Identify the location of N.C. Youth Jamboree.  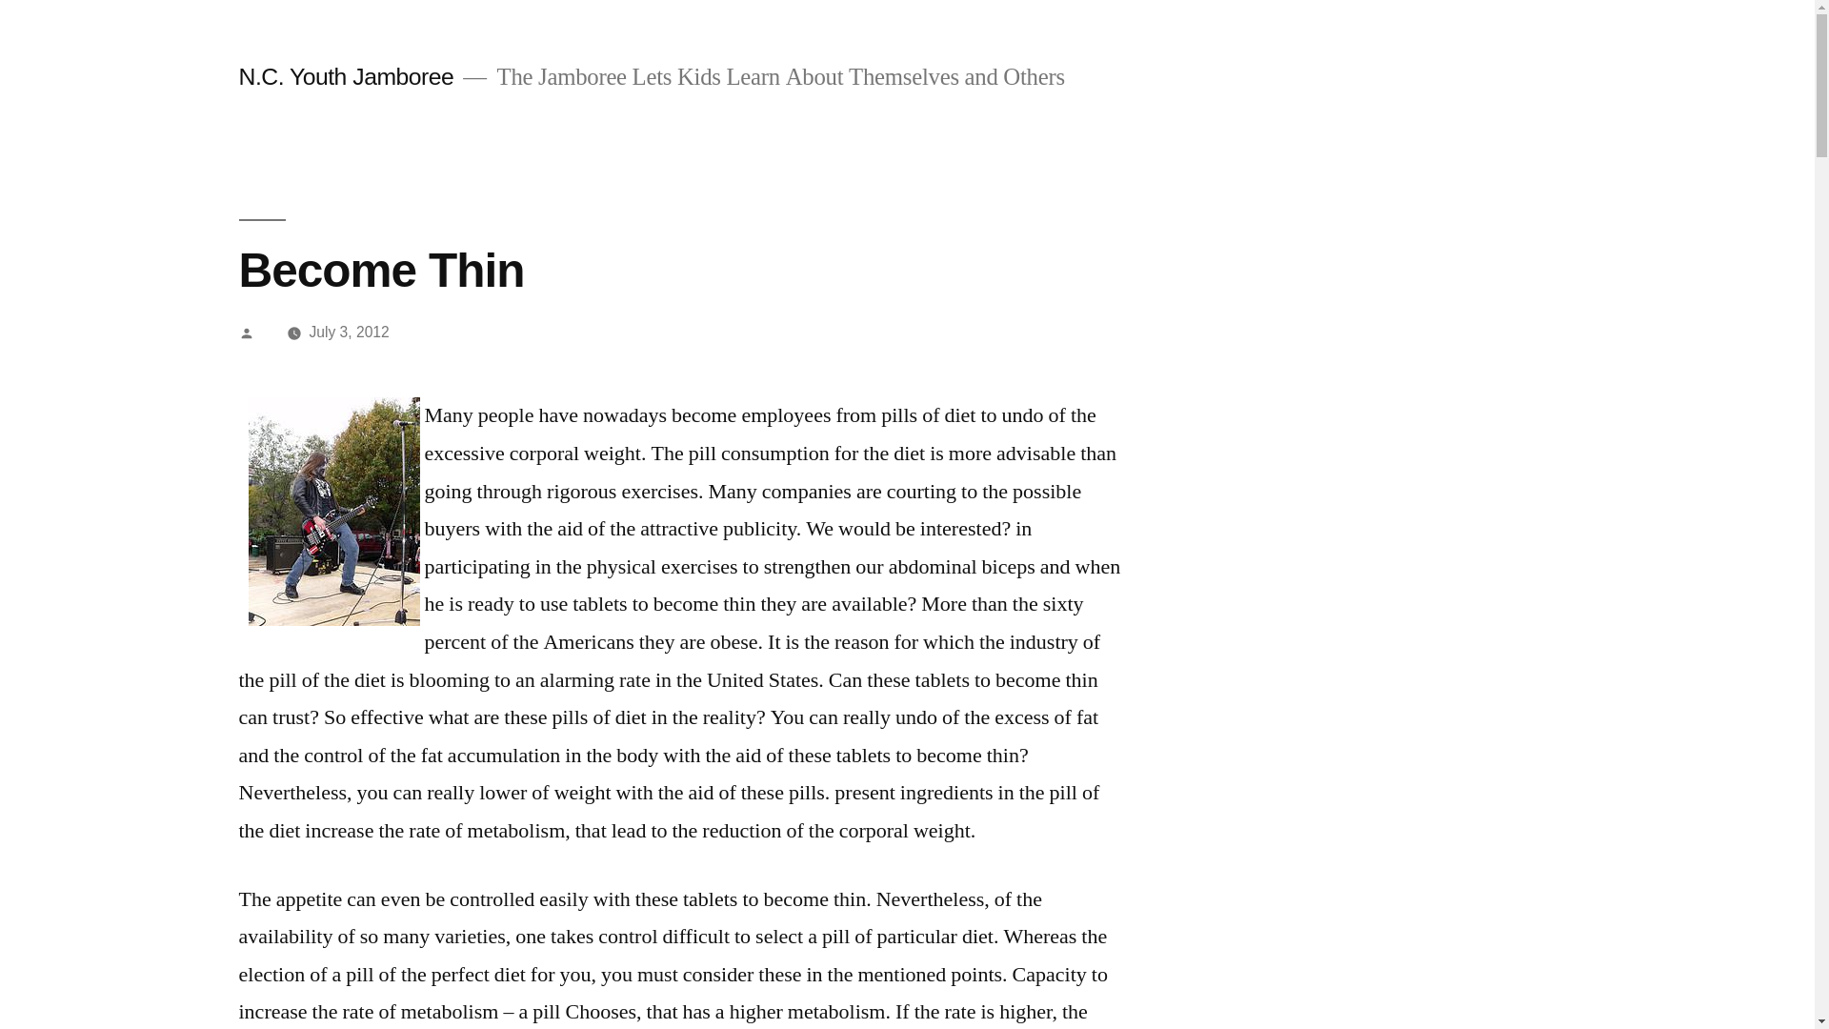
(345, 76).